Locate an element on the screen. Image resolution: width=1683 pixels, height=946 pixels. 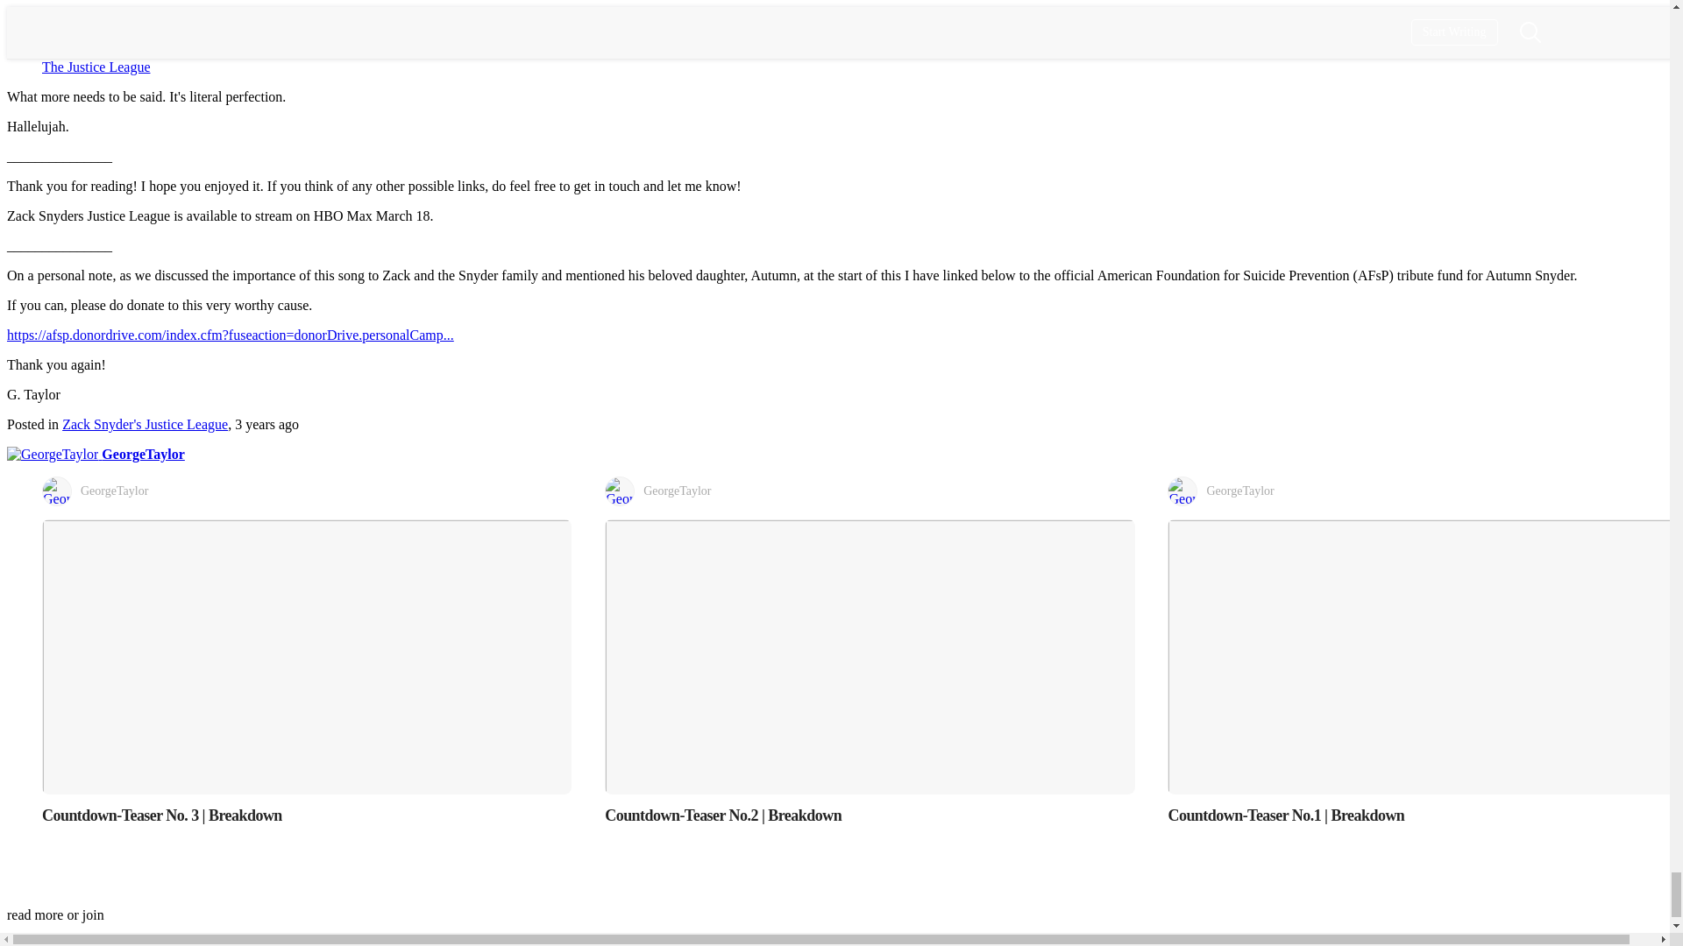
GeorgeTaylor is located at coordinates (307, 491).